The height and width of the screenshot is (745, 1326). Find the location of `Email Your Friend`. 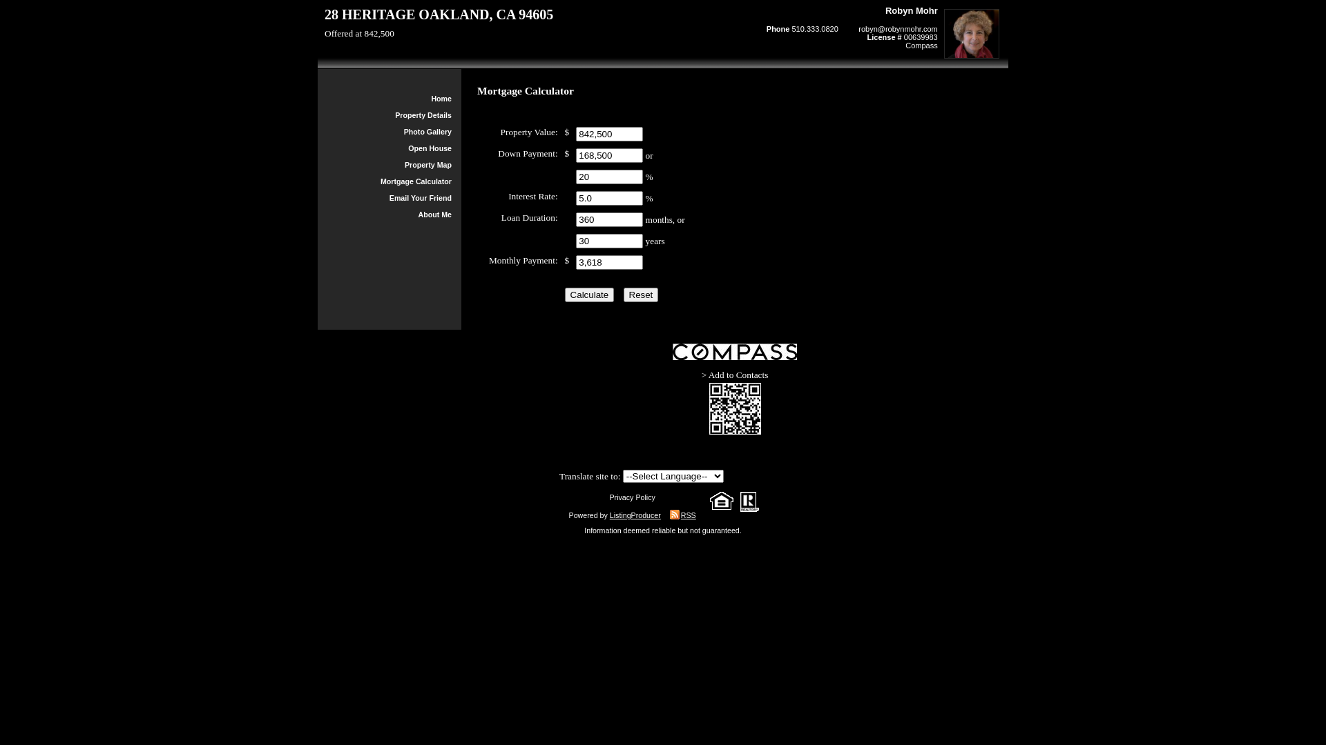

Email Your Friend is located at coordinates (421, 198).